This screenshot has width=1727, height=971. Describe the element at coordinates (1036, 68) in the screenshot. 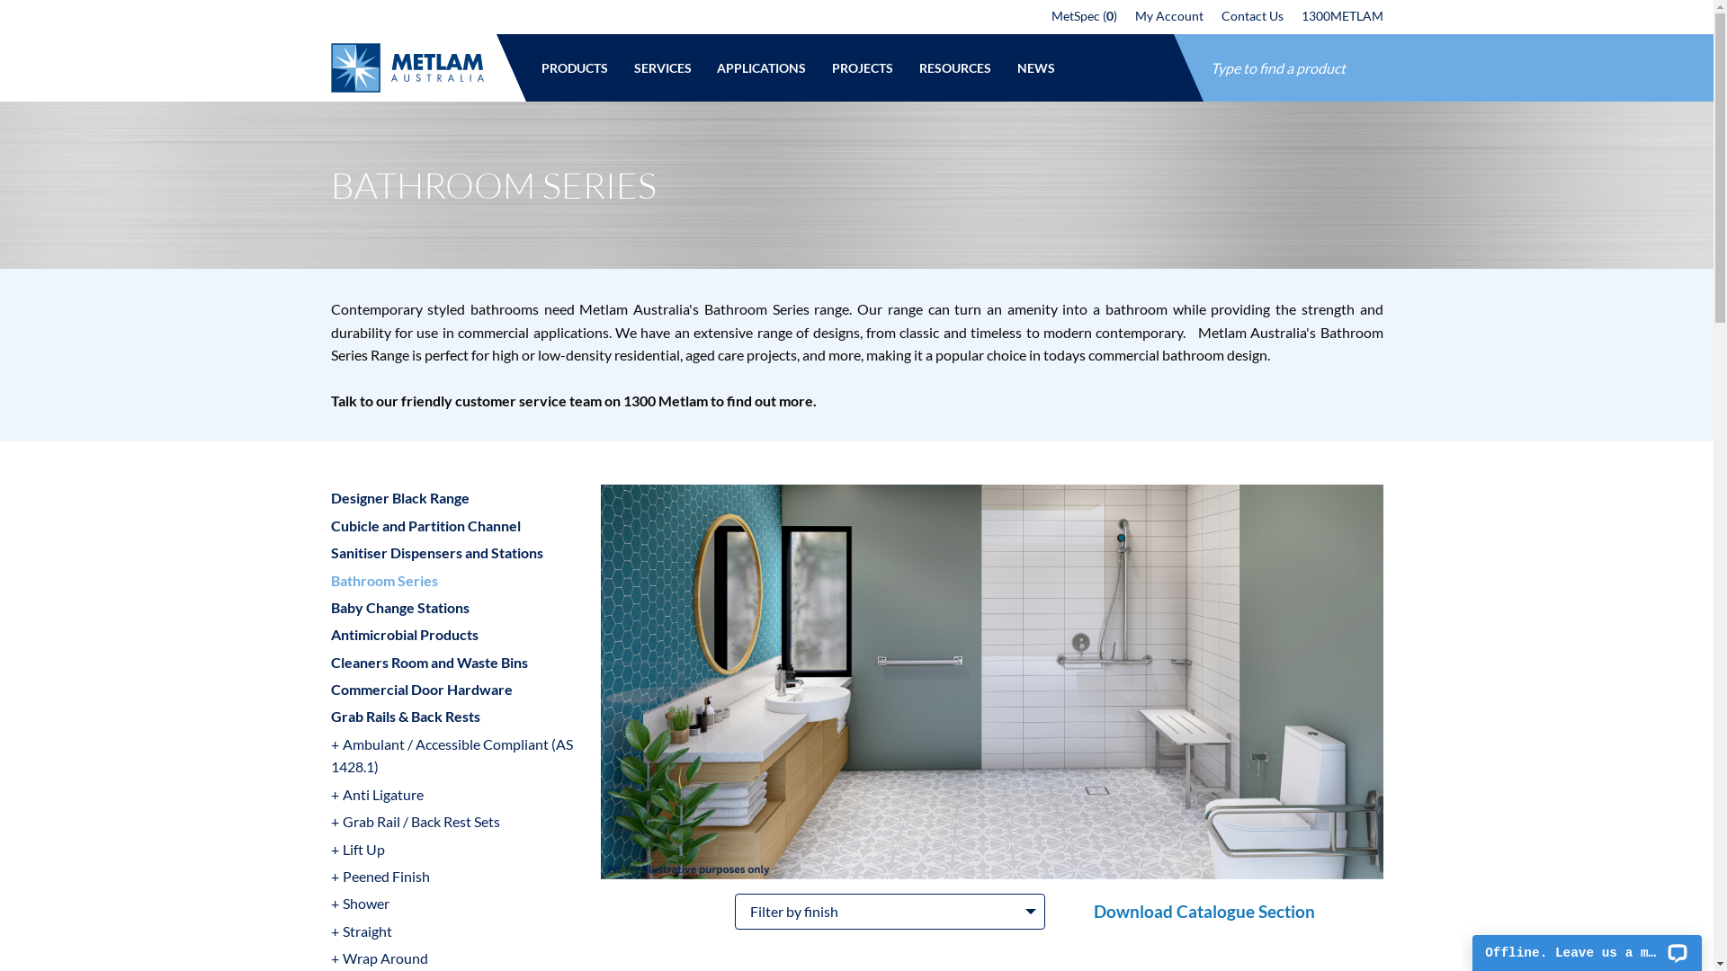

I see `NEWS` at that location.